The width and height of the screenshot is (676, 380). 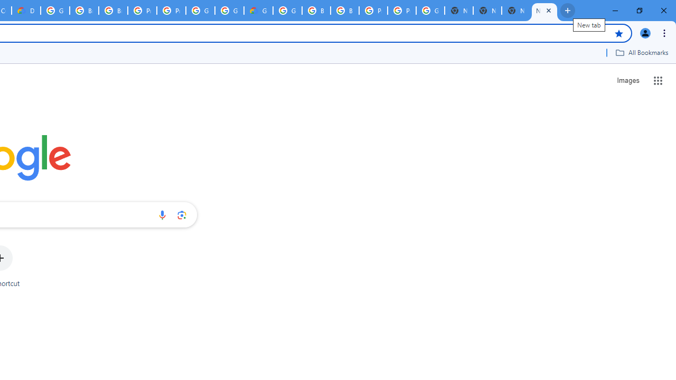 I want to click on Google Cloud Platform, so click(x=229, y=11).